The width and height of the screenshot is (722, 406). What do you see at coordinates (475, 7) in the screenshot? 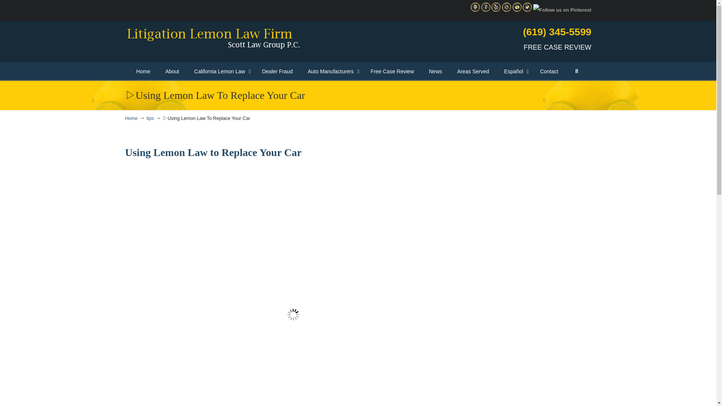
I see `Google Maps` at bounding box center [475, 7].